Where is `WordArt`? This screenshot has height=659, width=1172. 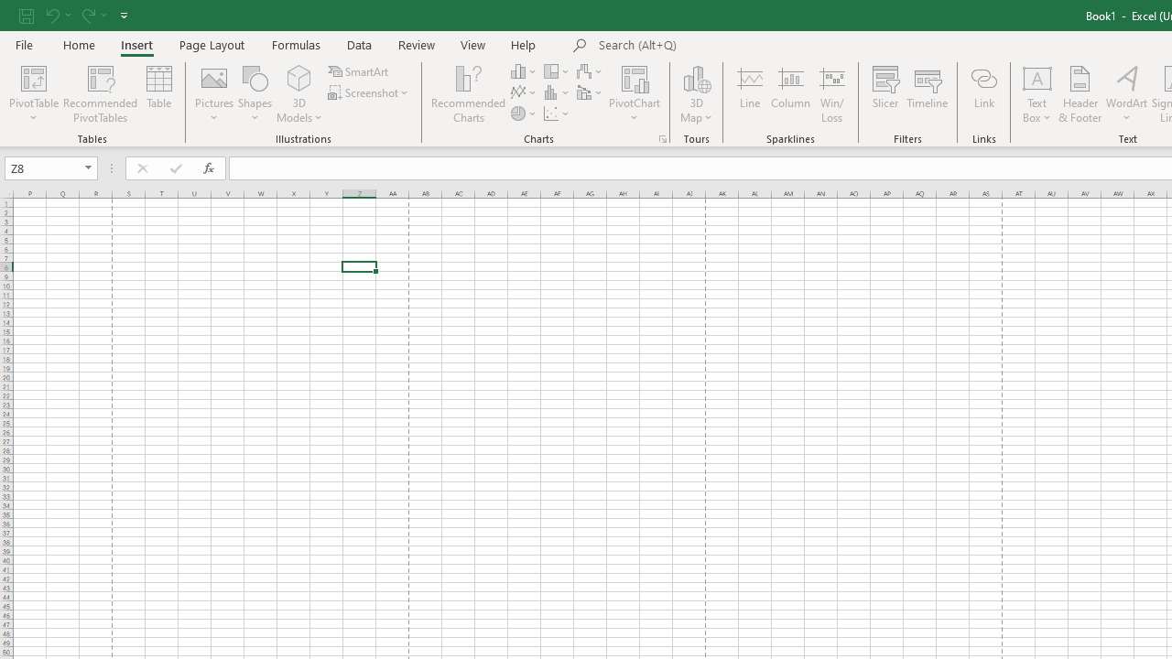
WordArt is located at coordinates (1126, 93).